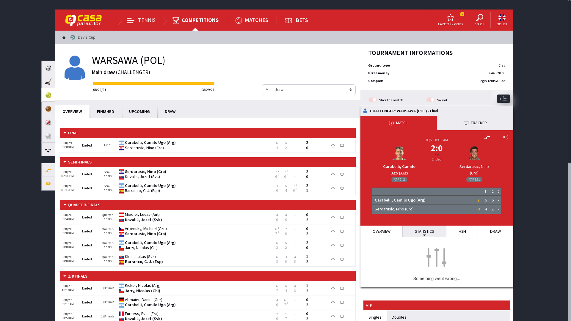 This screenshot has height=321, width=571. I want to click on COMPETITIONS, so click(195, 20).